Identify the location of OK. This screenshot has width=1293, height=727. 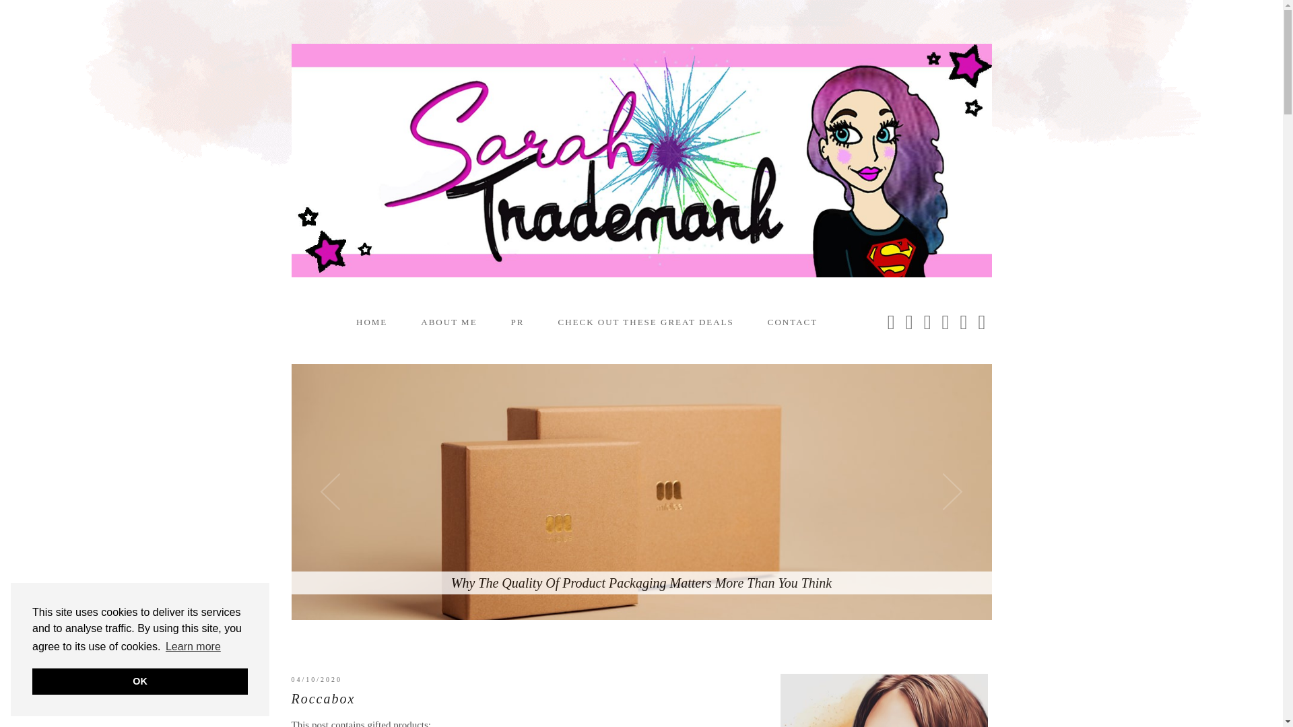
(140, 681).